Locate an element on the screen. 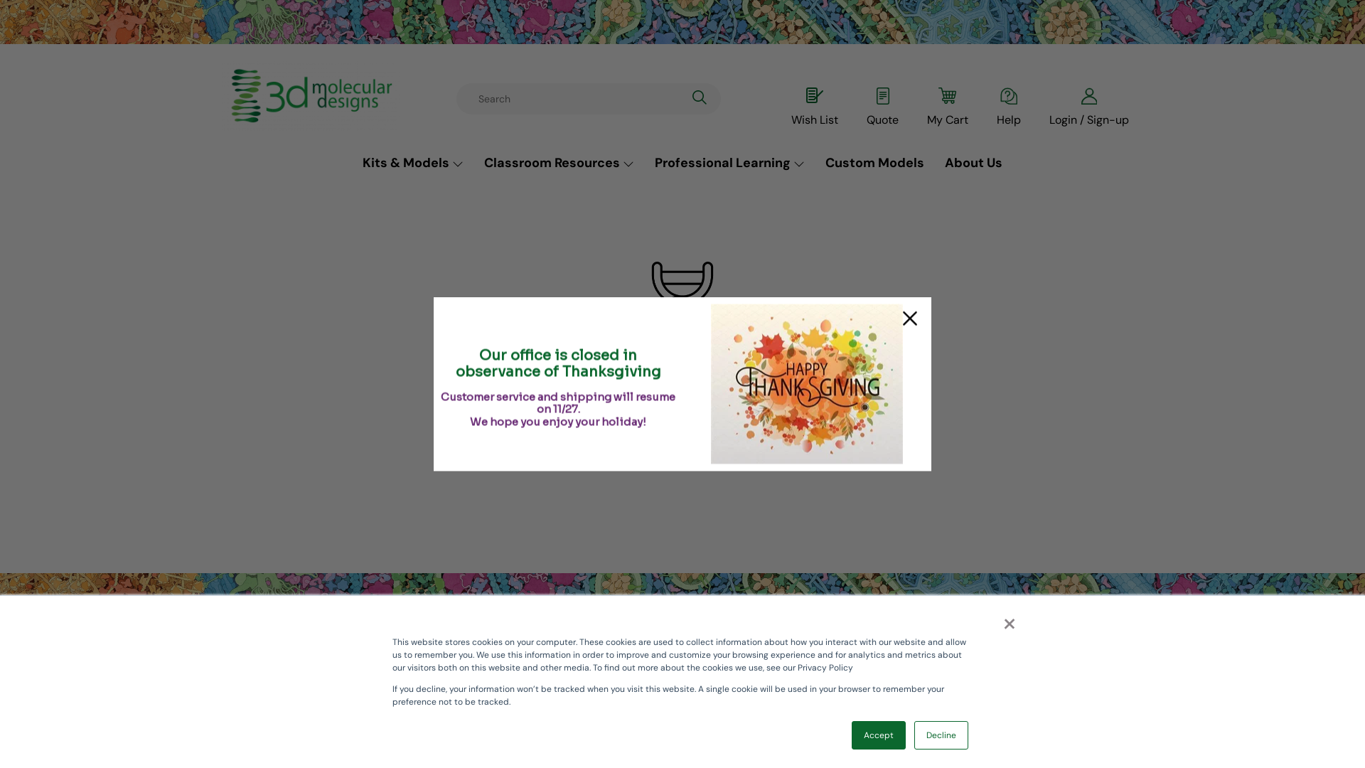 The height and width of the screenshot is (768, 1365). Decline is located at coordinates (941, 735).